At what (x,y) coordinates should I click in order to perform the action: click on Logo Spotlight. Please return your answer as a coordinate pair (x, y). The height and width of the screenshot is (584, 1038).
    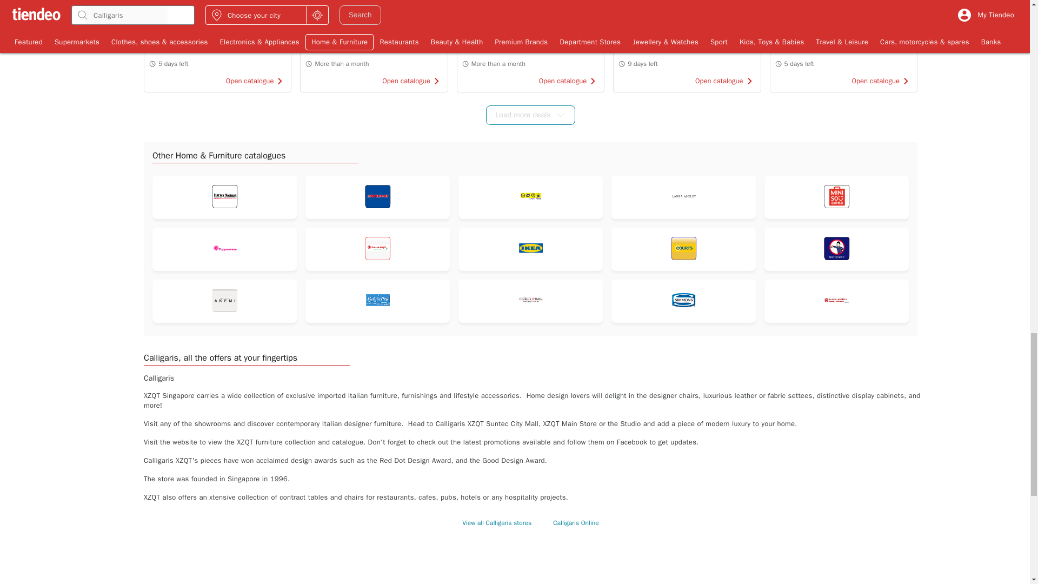
    Looking at the image, I should click on (377, 197).